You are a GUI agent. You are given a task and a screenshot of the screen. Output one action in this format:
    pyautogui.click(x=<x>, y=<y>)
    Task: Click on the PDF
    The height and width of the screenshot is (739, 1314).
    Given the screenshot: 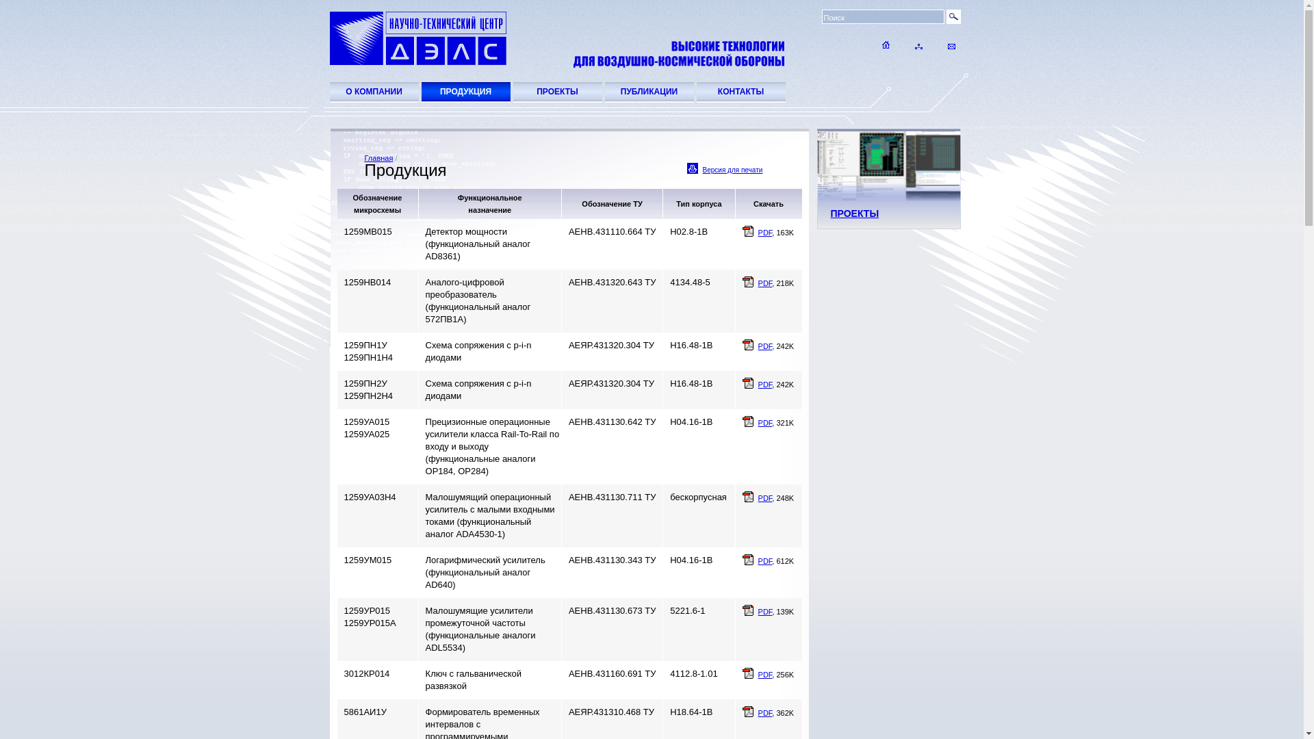 What is the action you would take?
    pyautogui.click(x=765, y=346)
    